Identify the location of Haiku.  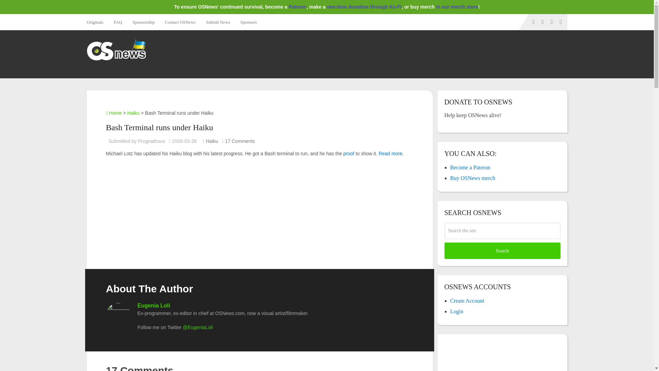
(133, 113).